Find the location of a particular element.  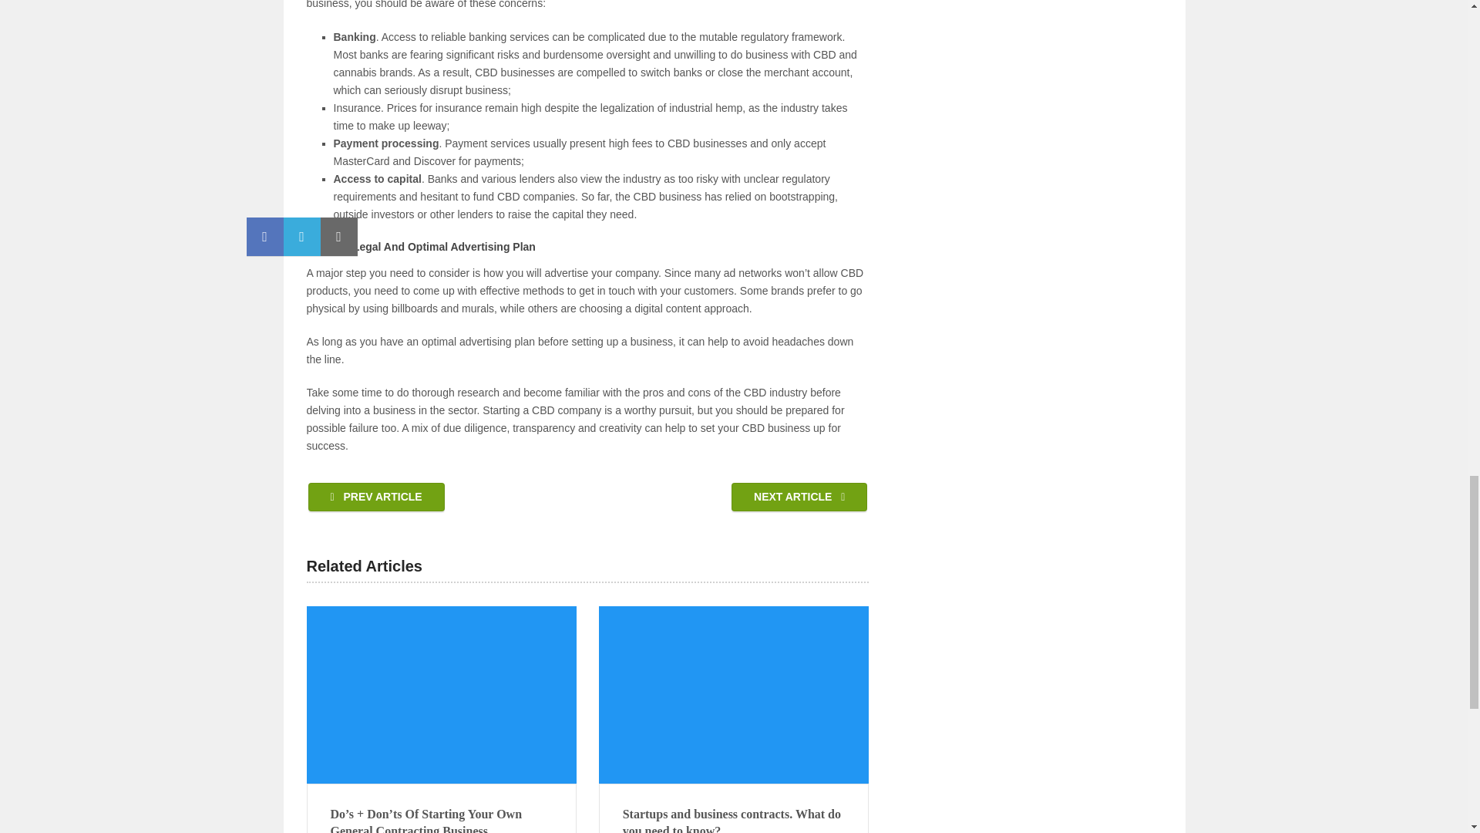

Startups and business contracts. What do you need to know? is located at coordinates (734, 695).